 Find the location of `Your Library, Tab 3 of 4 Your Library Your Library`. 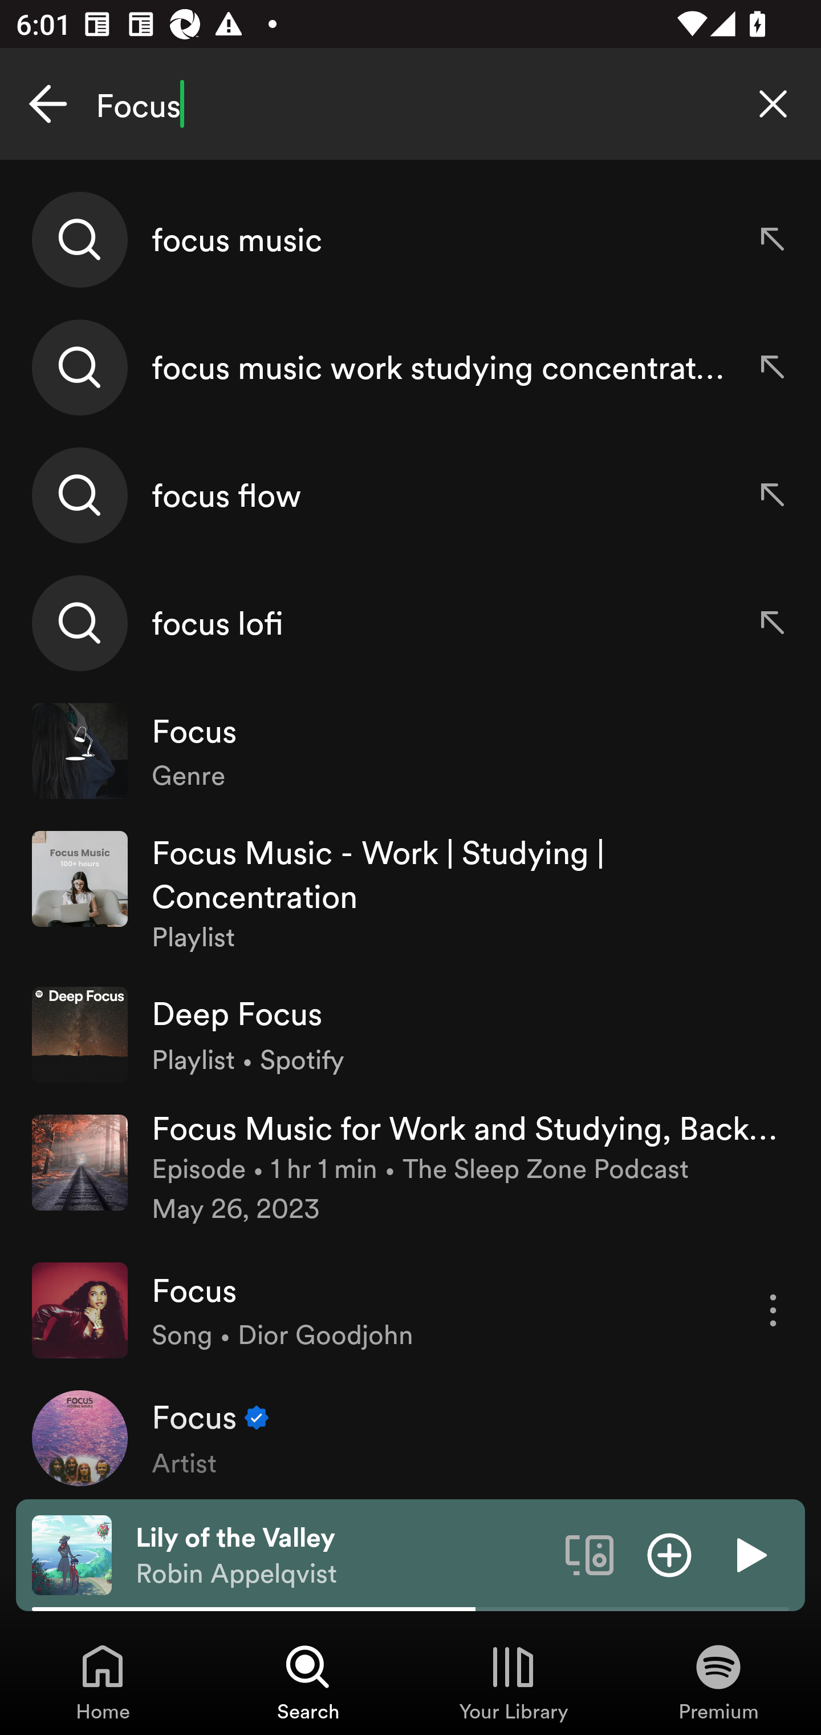

Your Library, Tab 3 of 4 Your Library Your Library is located at coordinates (513, 1681).